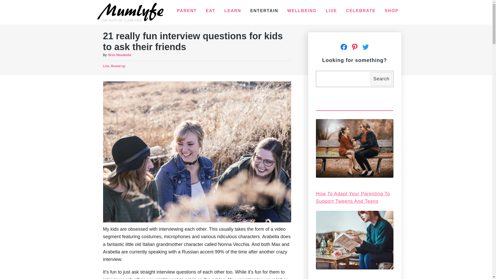  I want to click on WELLBEING, so click(302, 11).